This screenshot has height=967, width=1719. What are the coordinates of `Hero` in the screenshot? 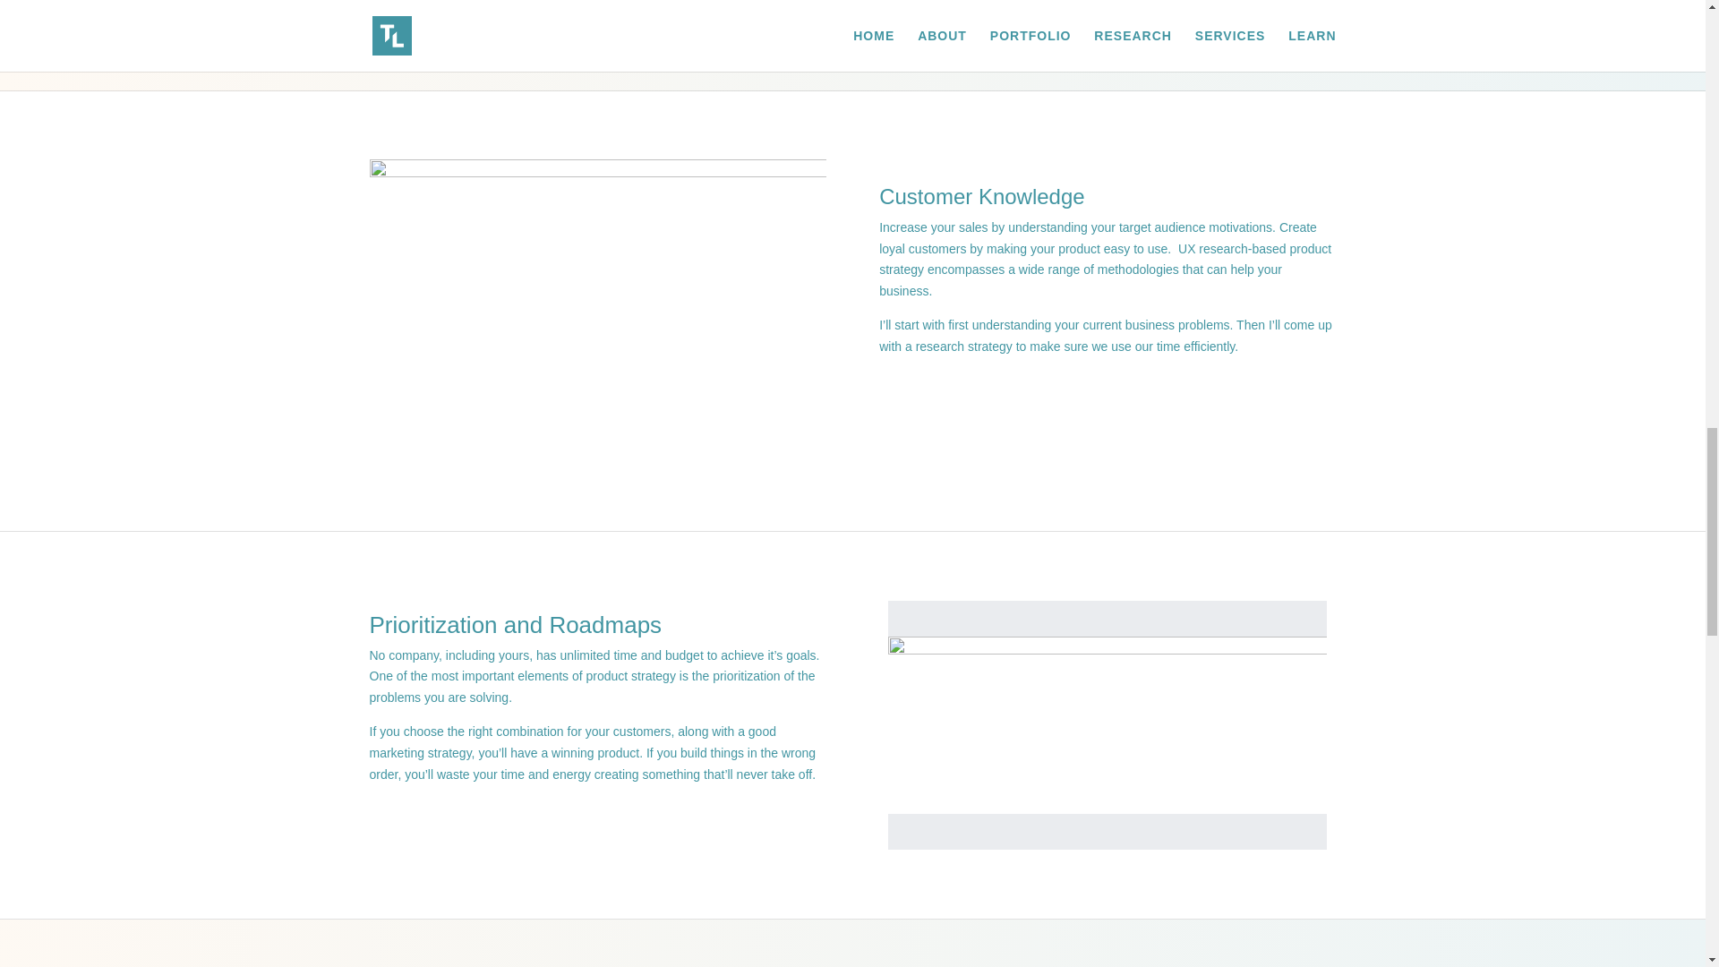 It's located at (1108, 725).